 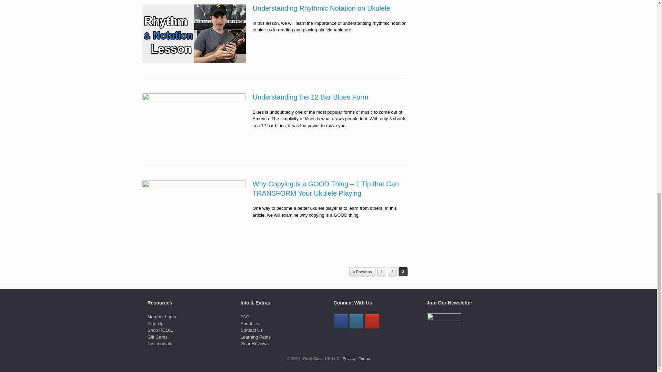 What do you see at coordinates (162, 316) in the screenshot?
I see `Member Login` at bounding box center [162, 316].